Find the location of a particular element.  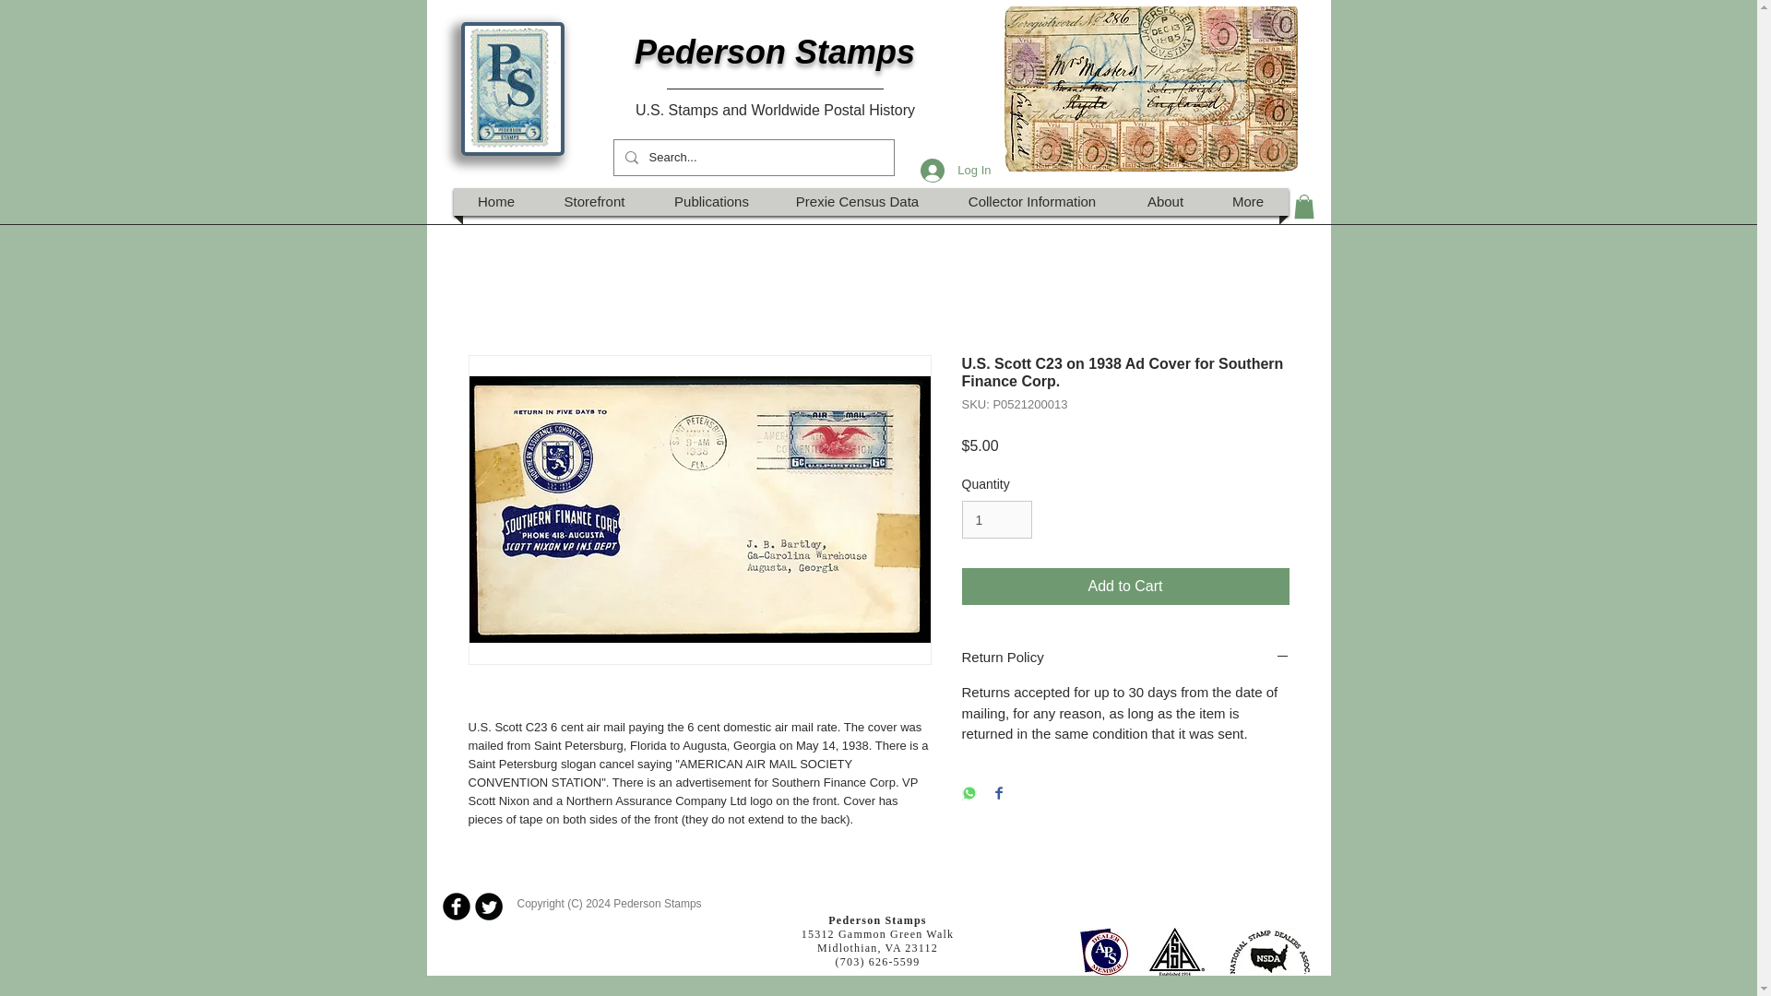

About is located at coordinates (1164, 202).